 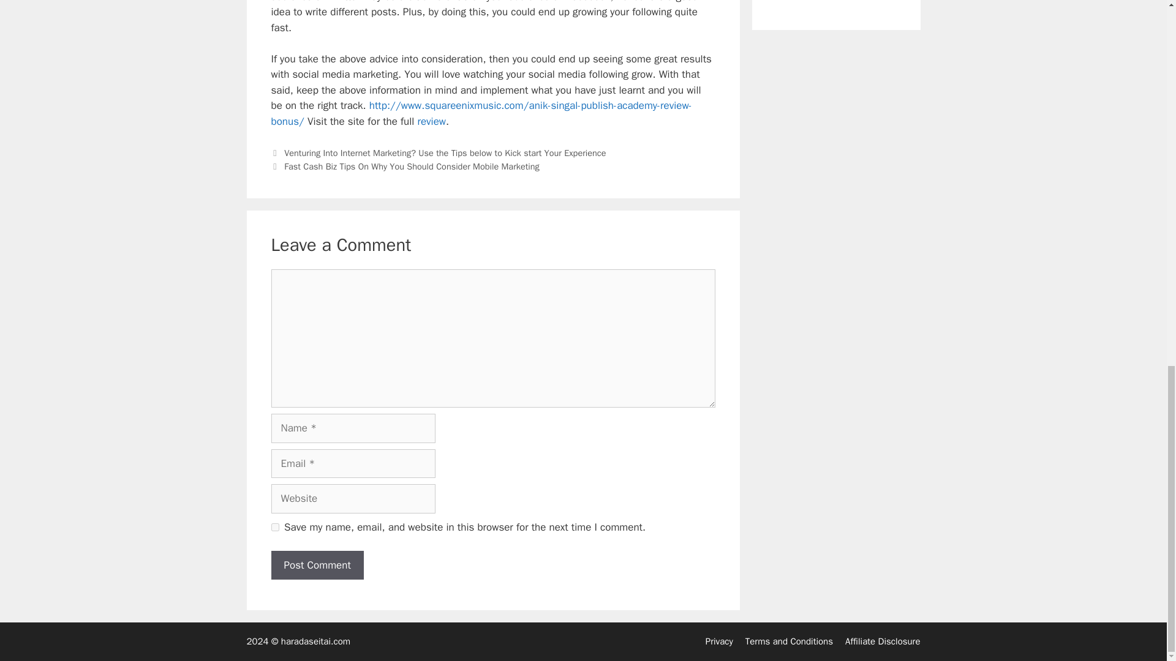 I want to click on review, so click(x=432, y=121).